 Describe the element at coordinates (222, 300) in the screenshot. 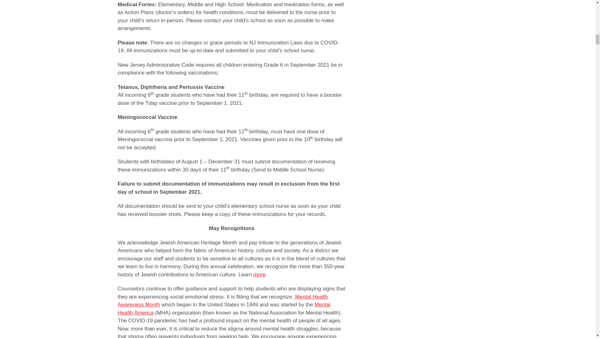

I see `www.mhanational.org` at that location.